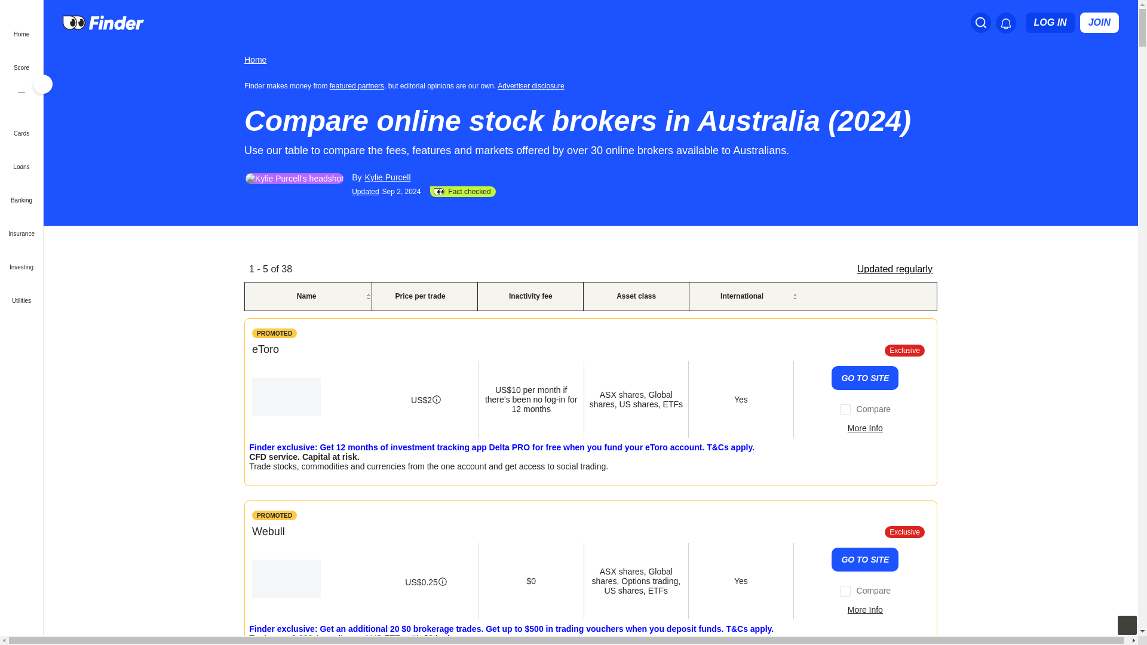 This screenshot has width=1147, height=645. Describe the element at coordinates (865, 378) in the screenshot. I see `Apply Now For The eToro` at that location.